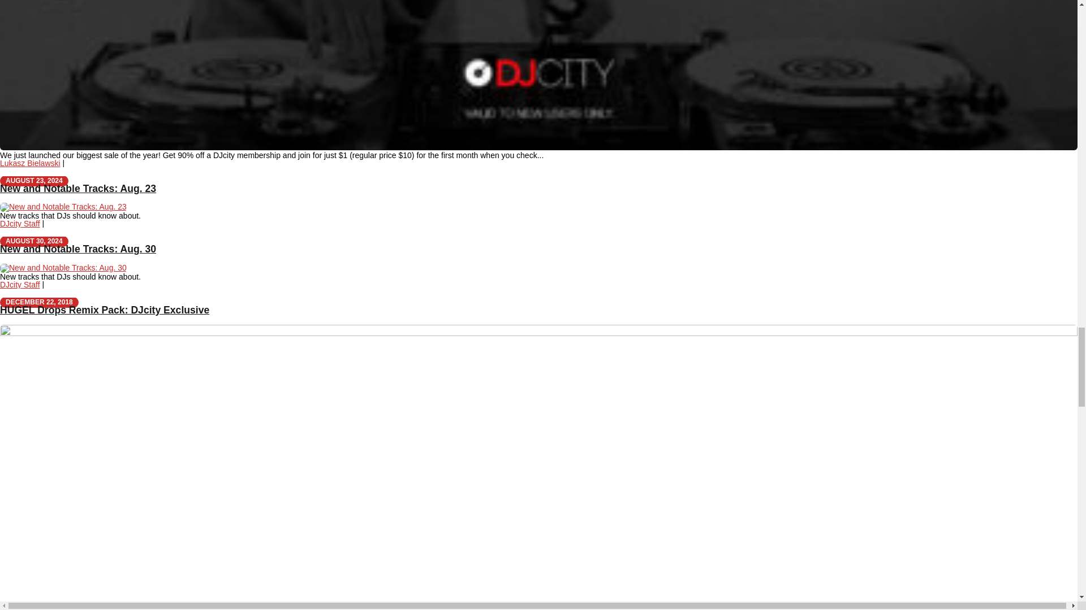  Describe the element at coordinates (78, 189) in the screenshot. I see `New and Notable Tracks: Aug. 23` at that location.